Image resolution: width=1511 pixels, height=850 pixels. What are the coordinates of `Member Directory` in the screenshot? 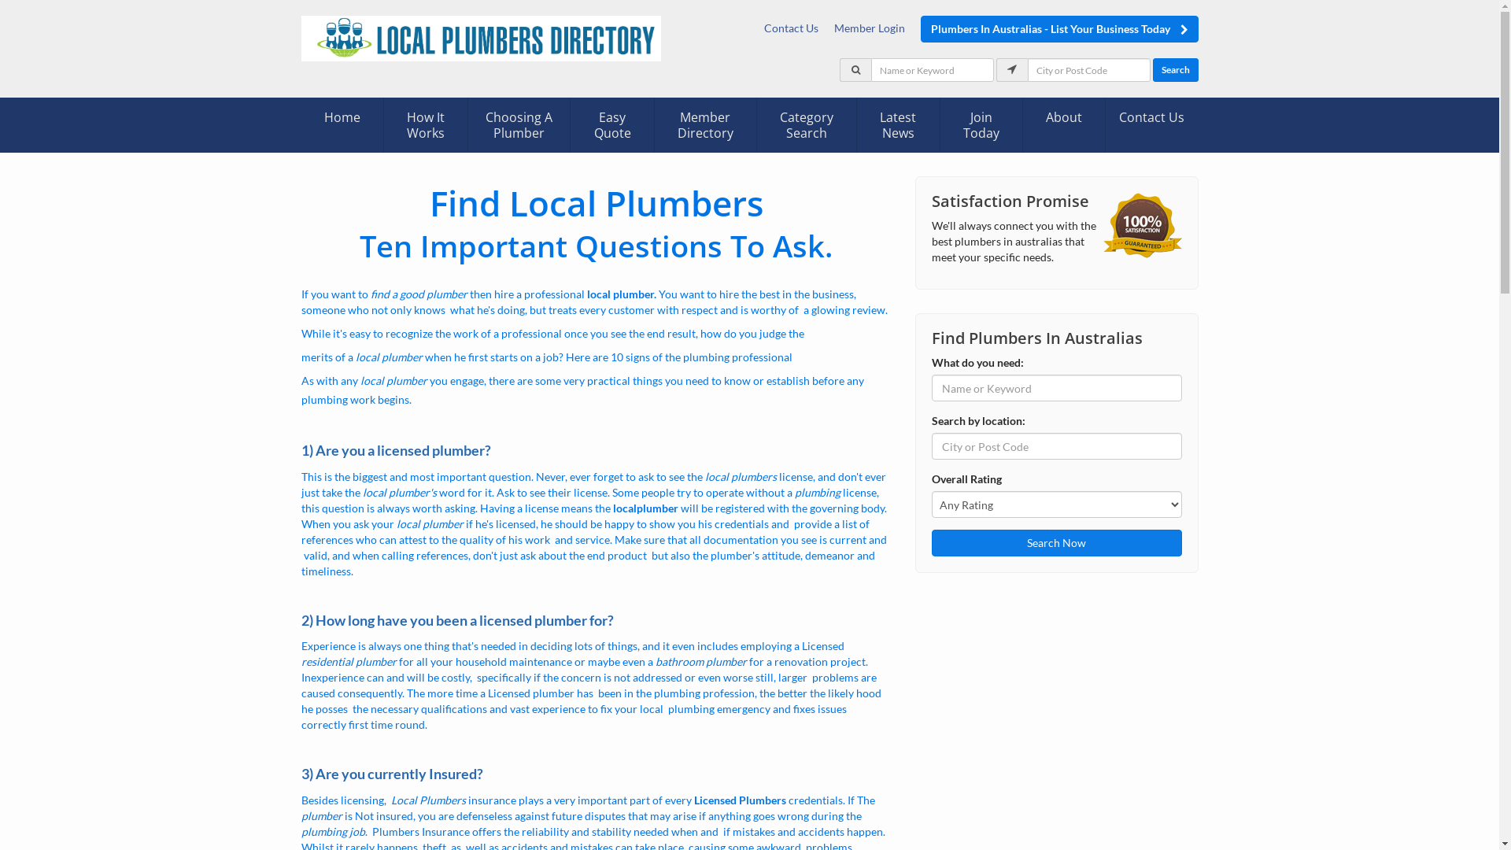 It's located at (705, 125).